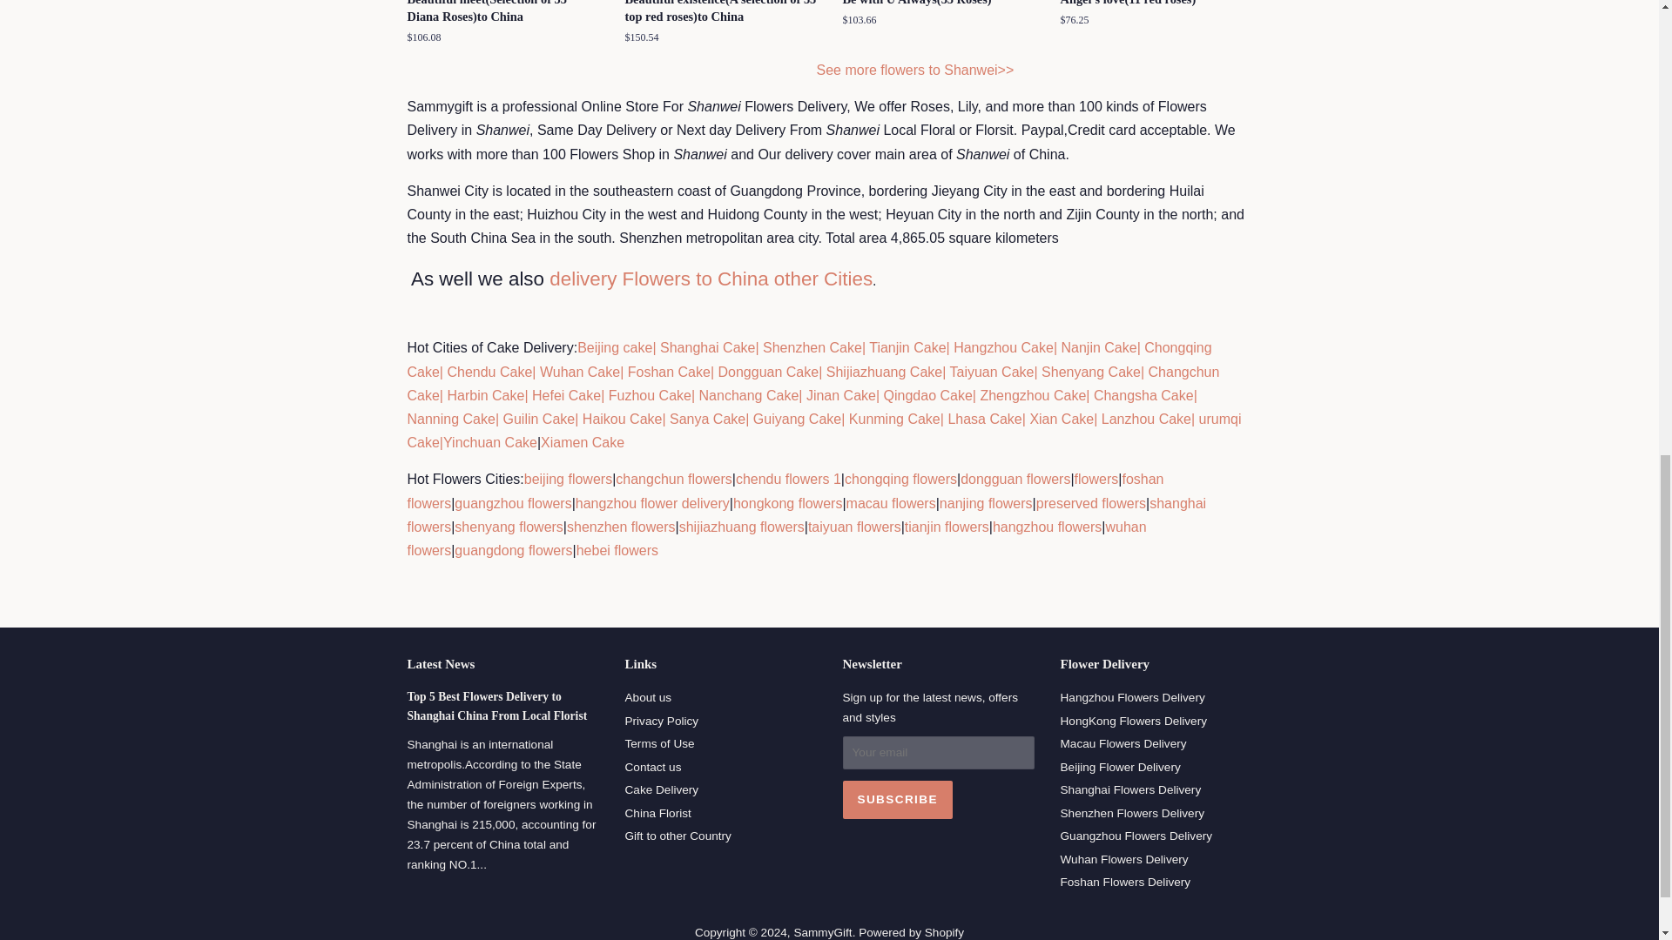 Image resolution: width=1672 pixels, height=940 pixels. I want to click on Hangzhou cake delivery, so click(1001, 347).